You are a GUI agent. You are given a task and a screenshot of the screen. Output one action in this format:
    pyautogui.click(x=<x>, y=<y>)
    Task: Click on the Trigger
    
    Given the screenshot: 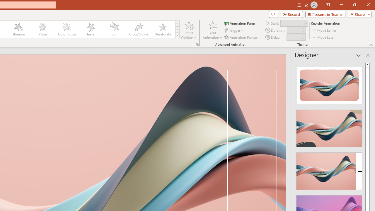 What is the action you would take?
    pyautogui.click(x=234, y=30)
    